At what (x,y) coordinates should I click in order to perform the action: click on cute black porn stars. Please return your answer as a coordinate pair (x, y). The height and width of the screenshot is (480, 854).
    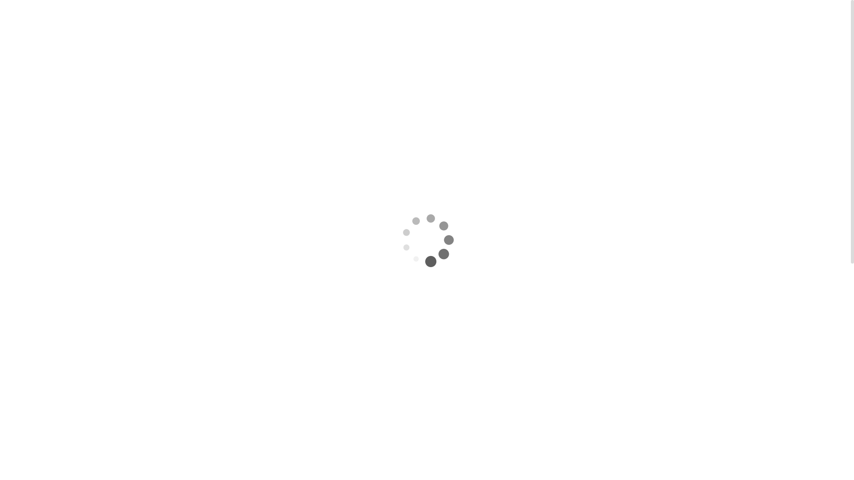
    Looking at the image, I should click on (382, 292).